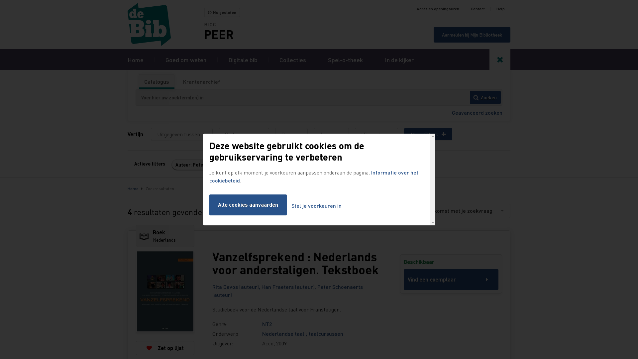 The image size is (638, 359). What do you see at coordinates (222, 13) in the screenshot?
I see `Nu gesloten` at bounding box center [222, 13].